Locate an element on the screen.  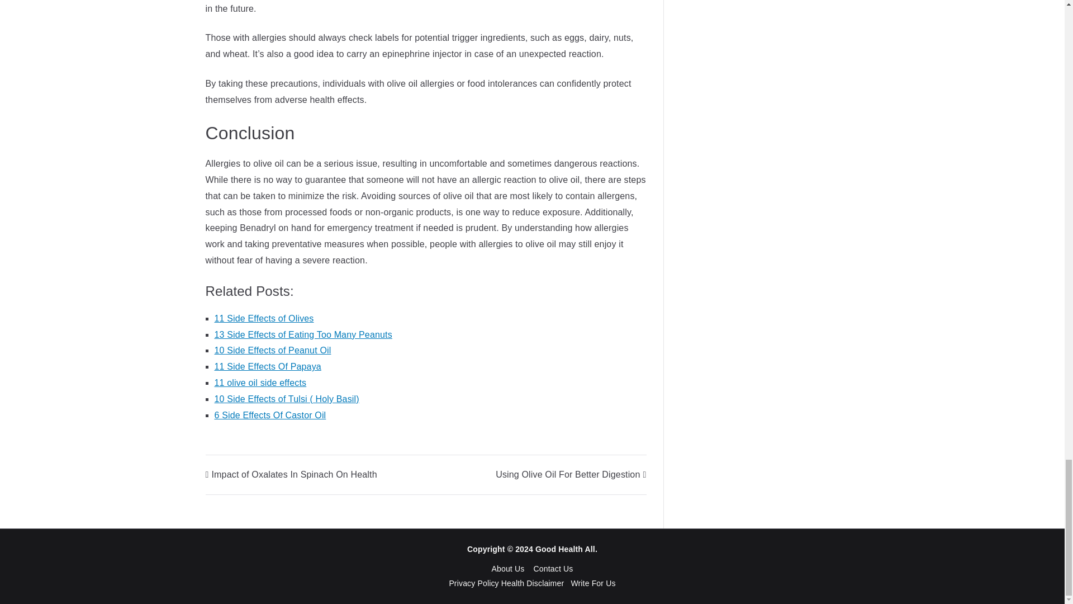
About Us is located at coordinates (507, 568).